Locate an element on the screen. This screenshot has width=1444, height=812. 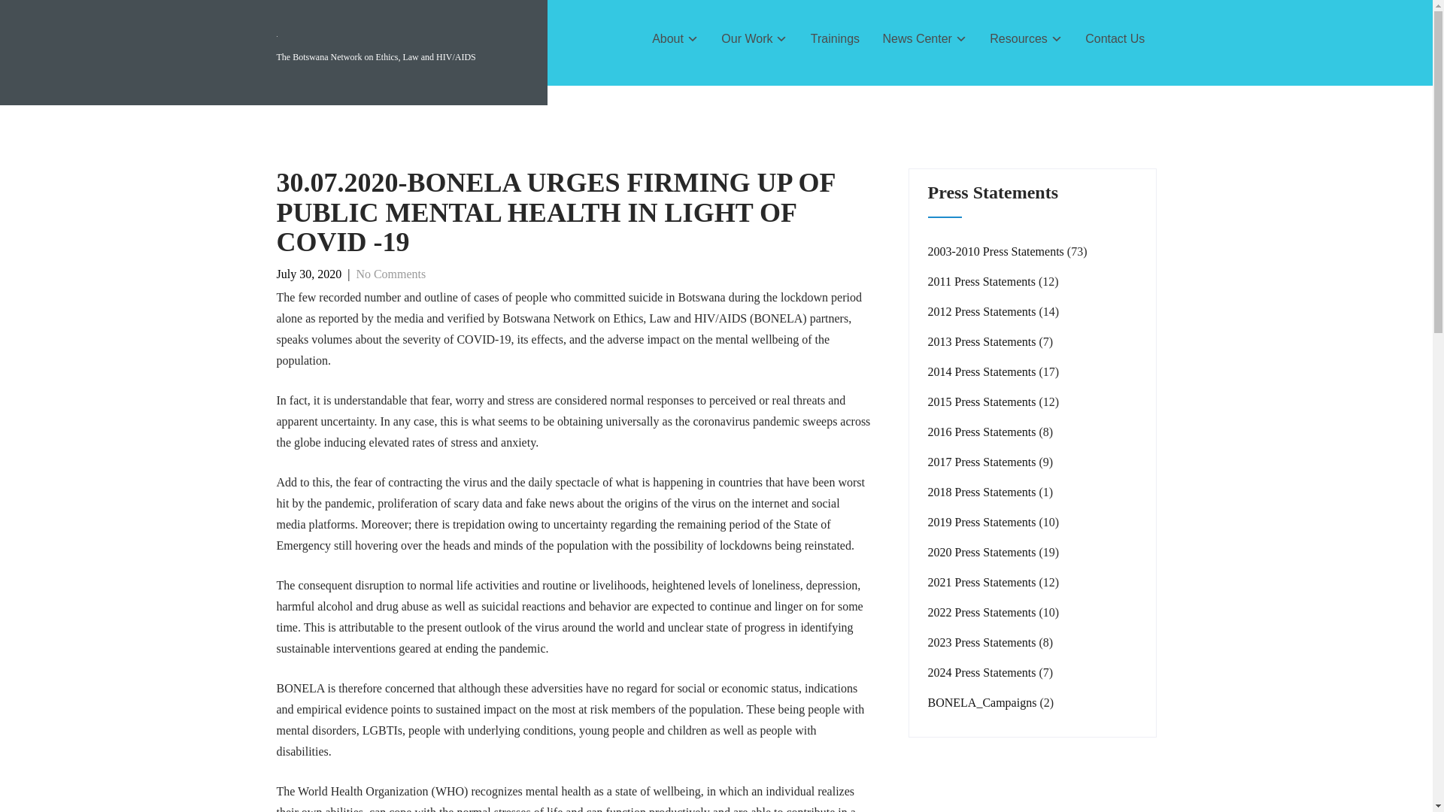
Trainings is located at coordinates (836, 39).